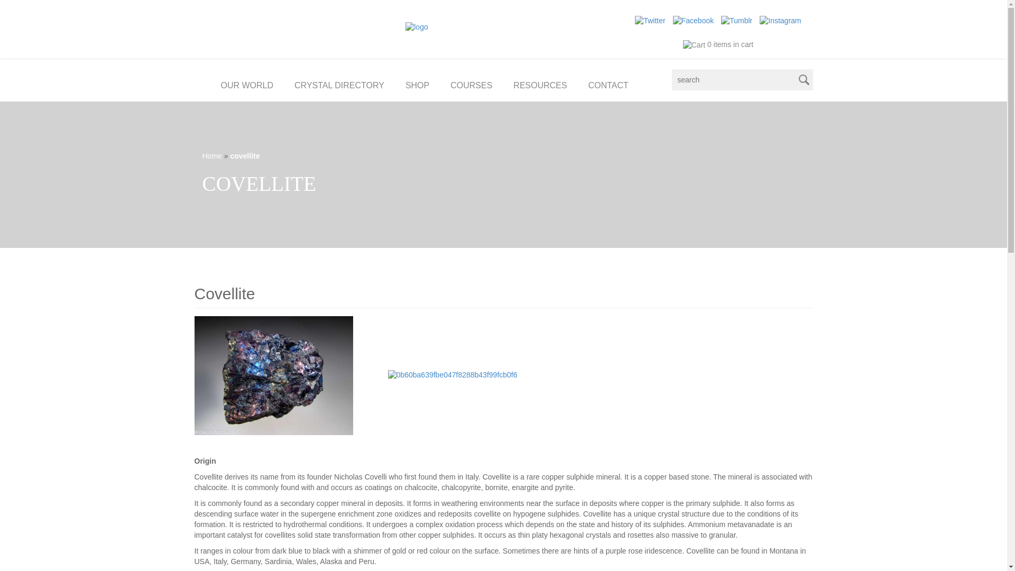 The width and height of the screenshot is (1015, 571). What do you see at coordinates (736, 21) in the screenshot?
I see `Tumblr` at bounding box center [736, 21].